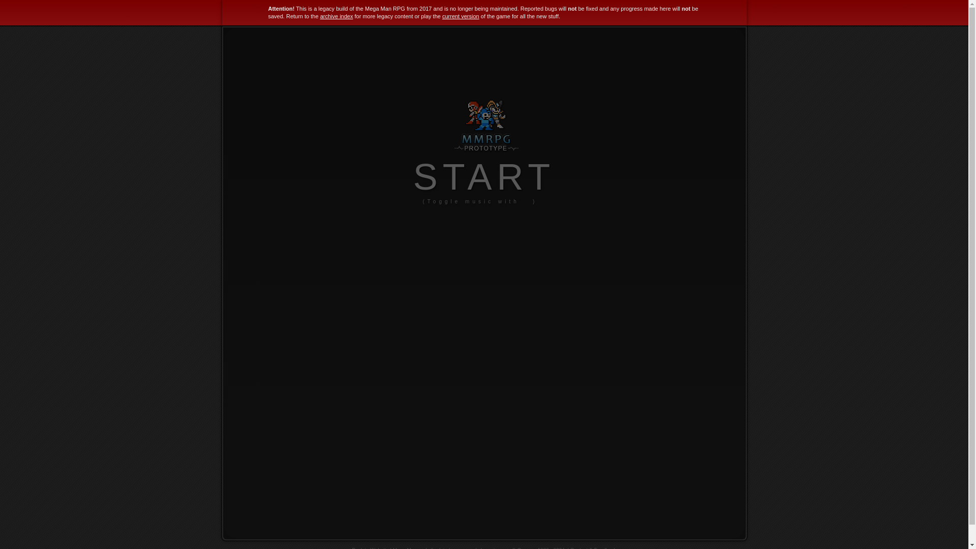 The image size is (976, 549). I want to click on archive index, so click(337, 16).